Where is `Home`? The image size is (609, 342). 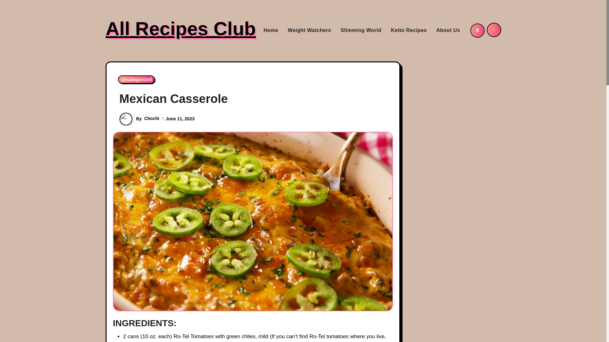
Home is located at coordinates (271, 30).